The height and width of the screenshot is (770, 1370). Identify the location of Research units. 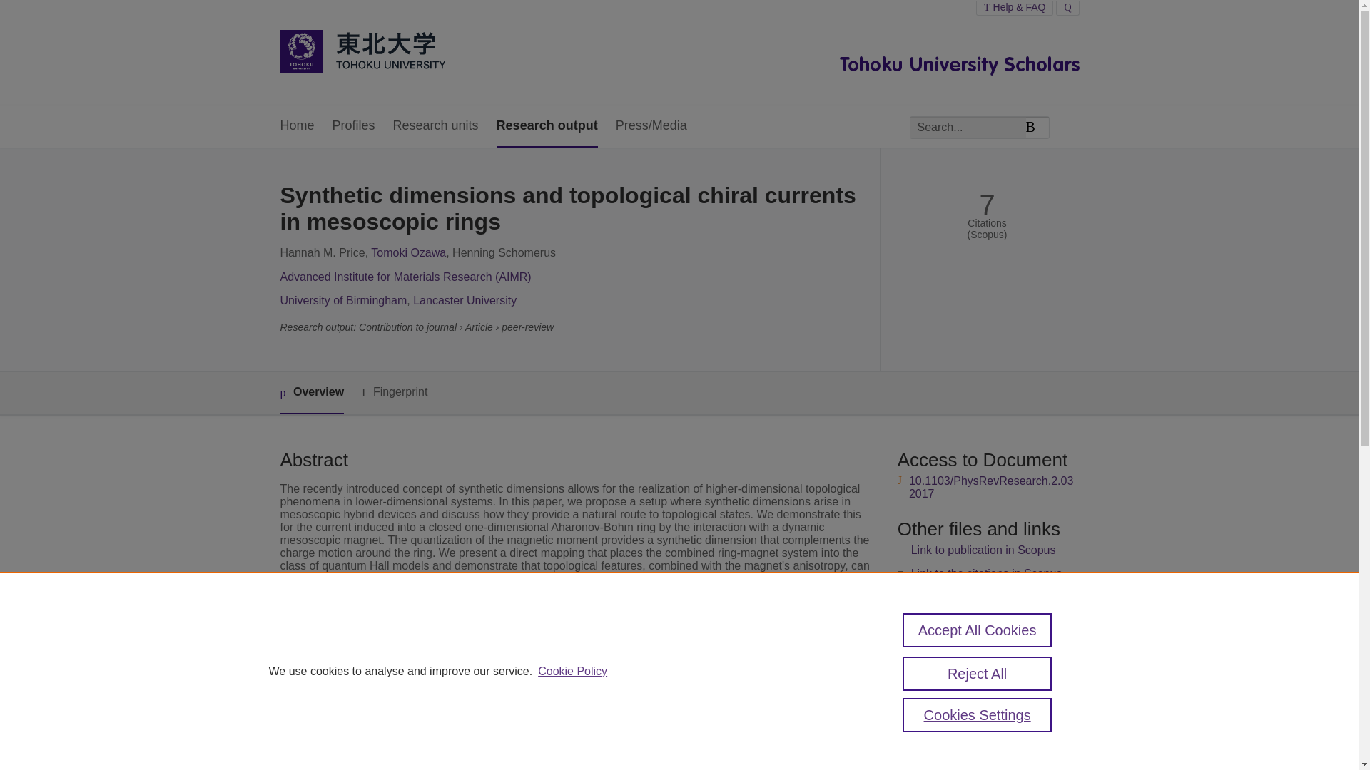
(435, 126).